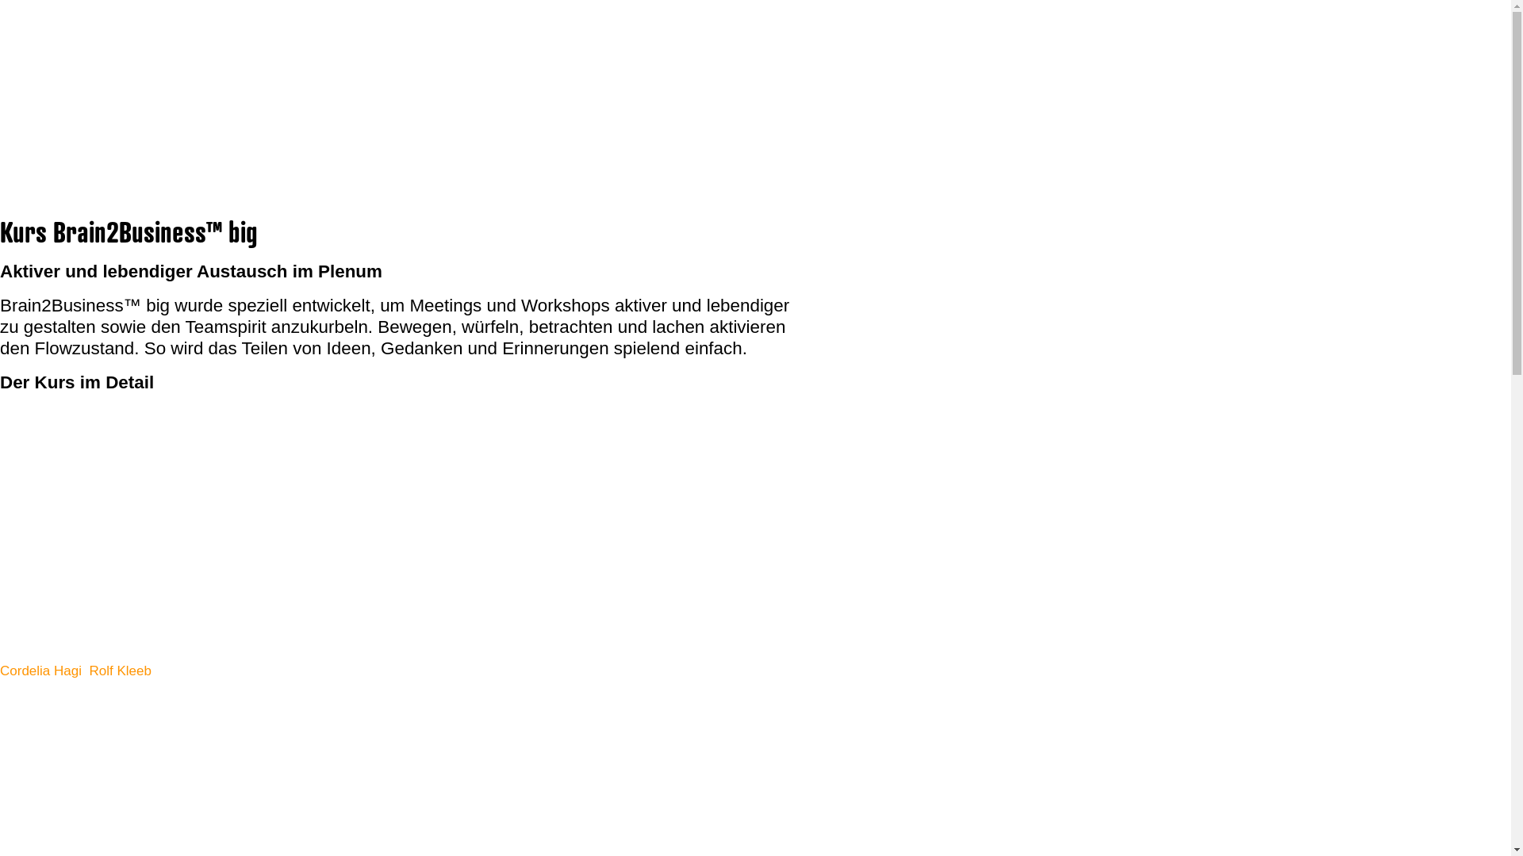 The image size is (1523, 856). Describe the element at coordinates (63, 143) in the screenshot. I see `Community` at that location.